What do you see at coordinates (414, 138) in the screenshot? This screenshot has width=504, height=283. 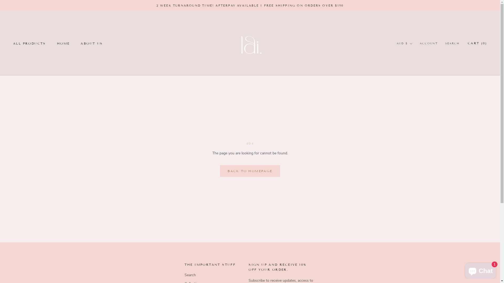 I see `BIF` at bounding box center [414, 138].